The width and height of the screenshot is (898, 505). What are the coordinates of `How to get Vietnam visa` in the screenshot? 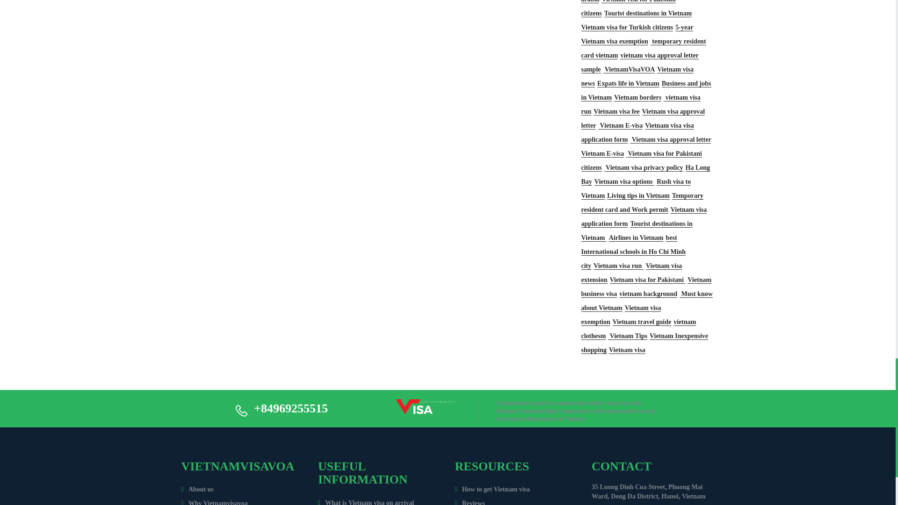 It's located at (492, 489).